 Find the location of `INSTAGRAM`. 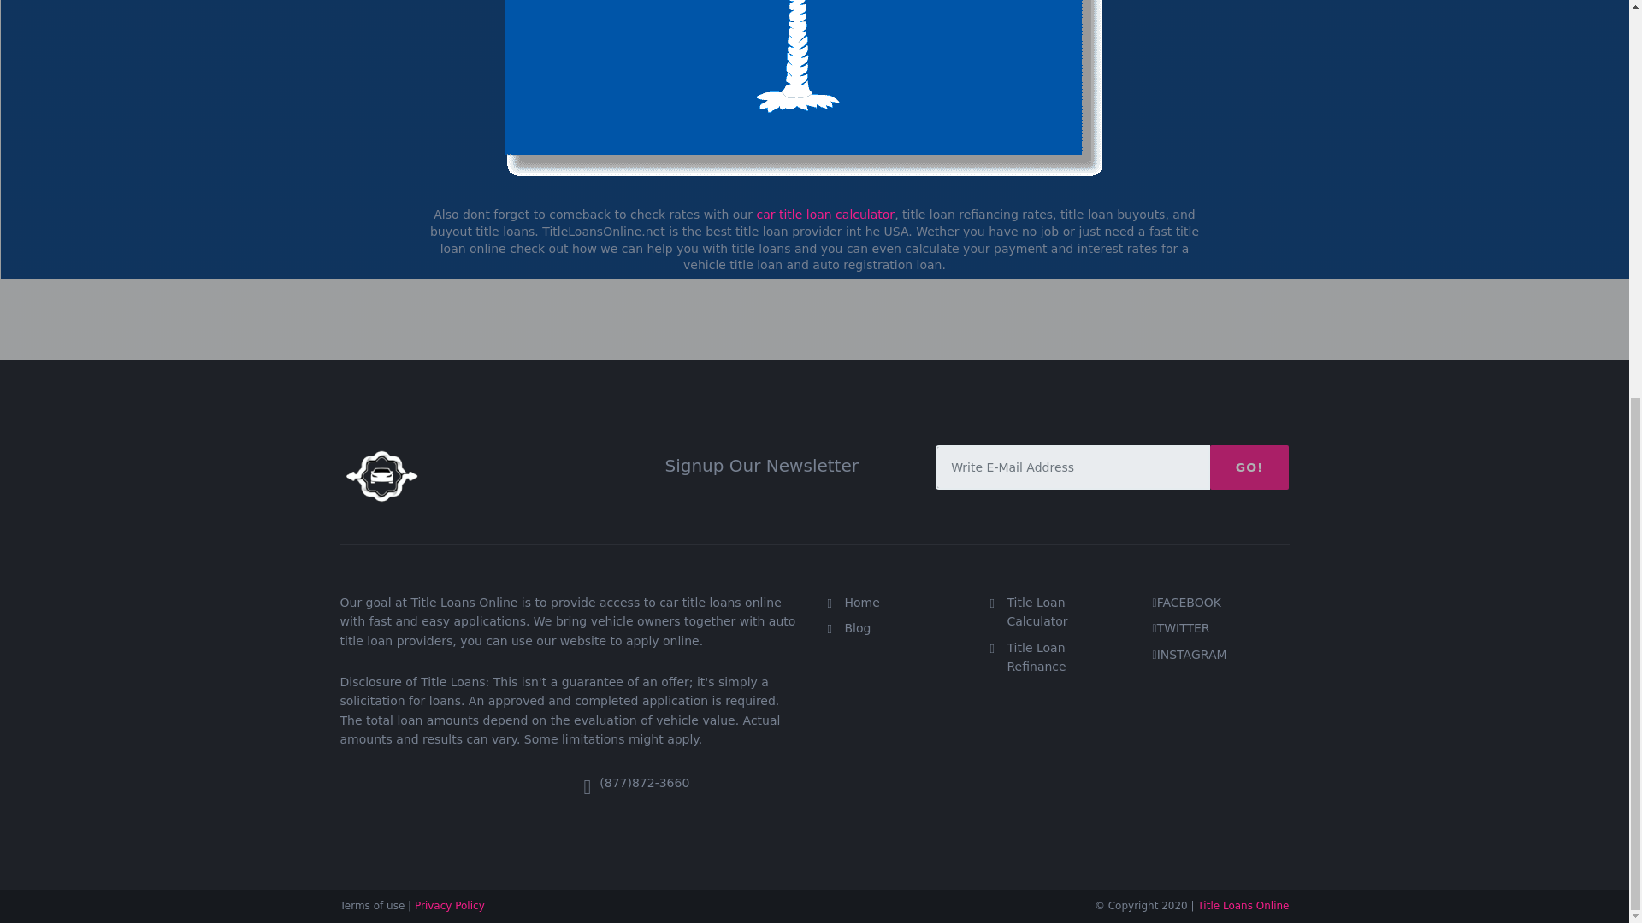

INSTAGRAM is located at coordinates (1192, 654).